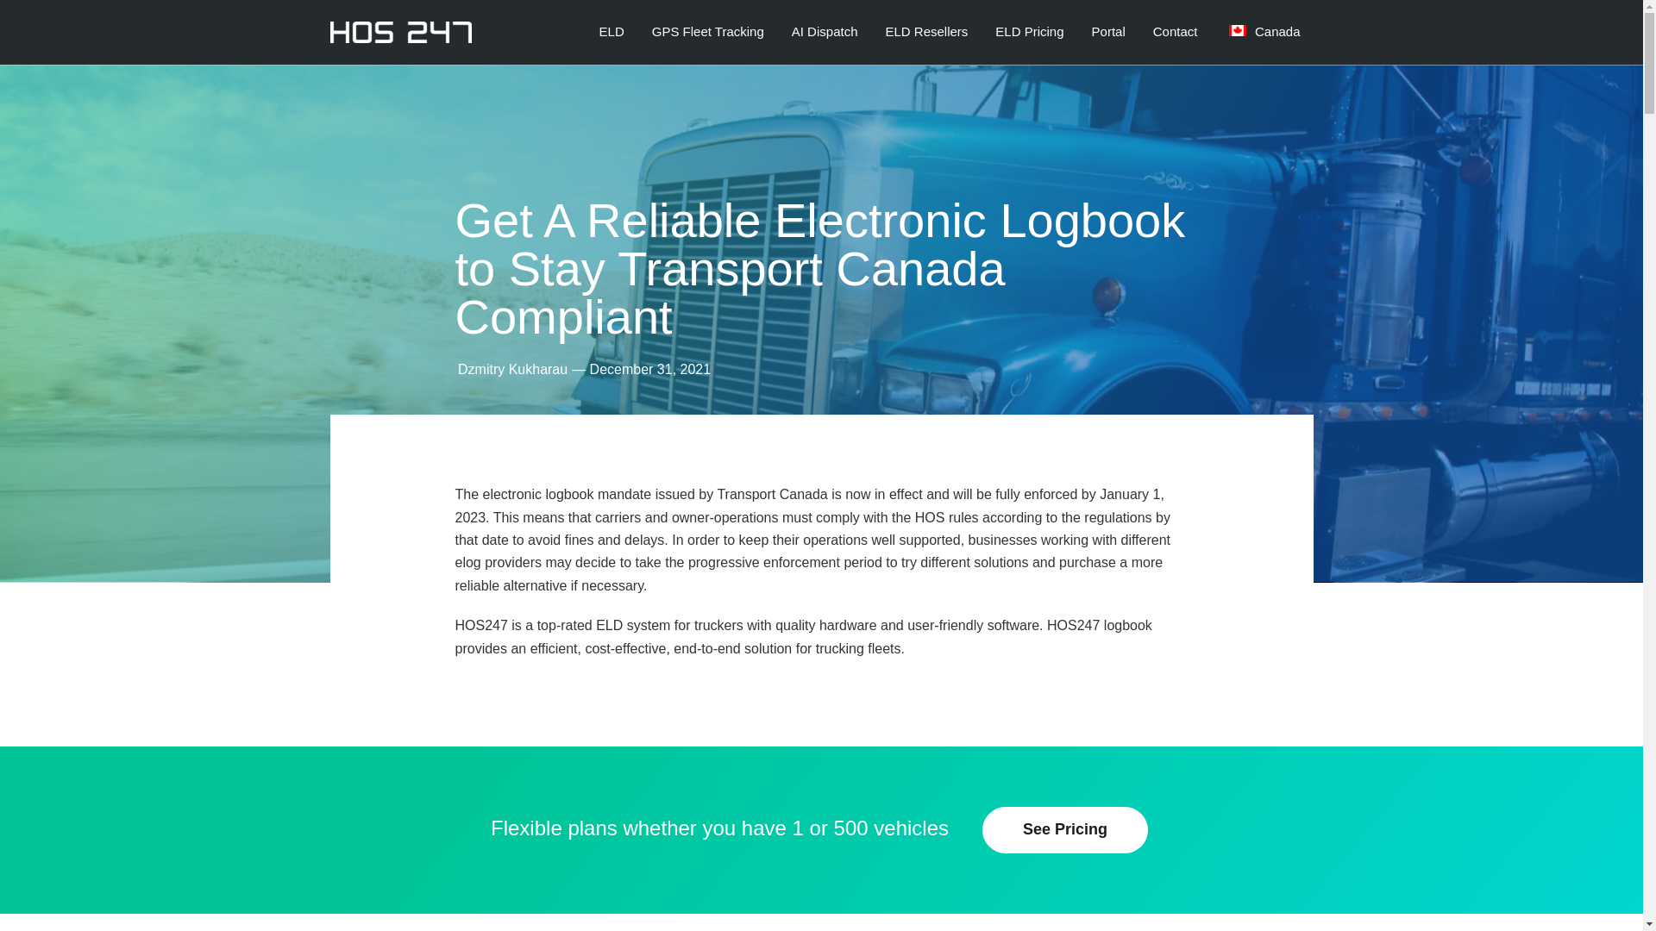 The image size is (1656, 931). Describe the element at coordinates (1175, 31) in the screenshot. I see `Contact` at that location.